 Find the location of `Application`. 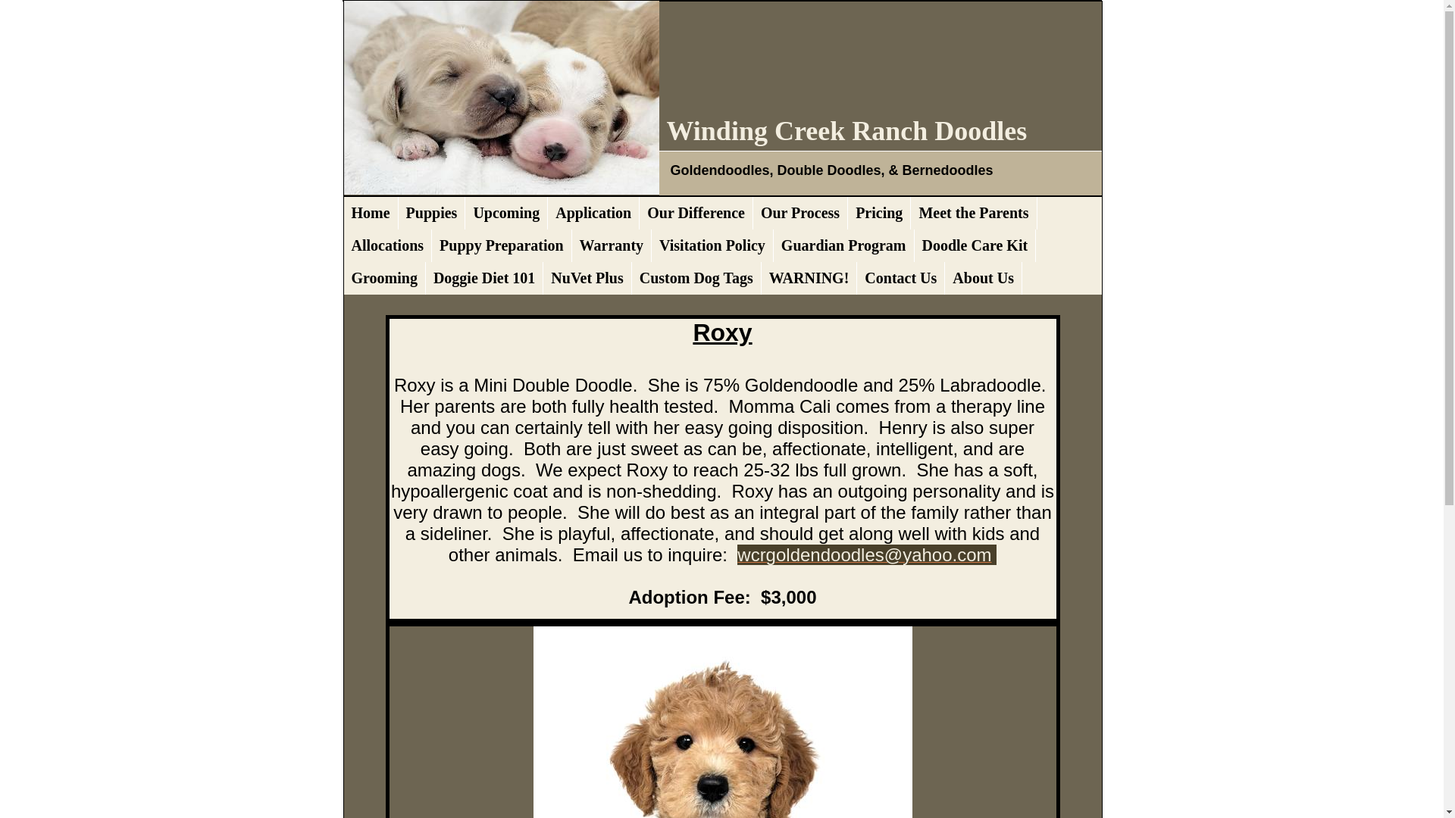

Application is located at coordinates (594, 214).